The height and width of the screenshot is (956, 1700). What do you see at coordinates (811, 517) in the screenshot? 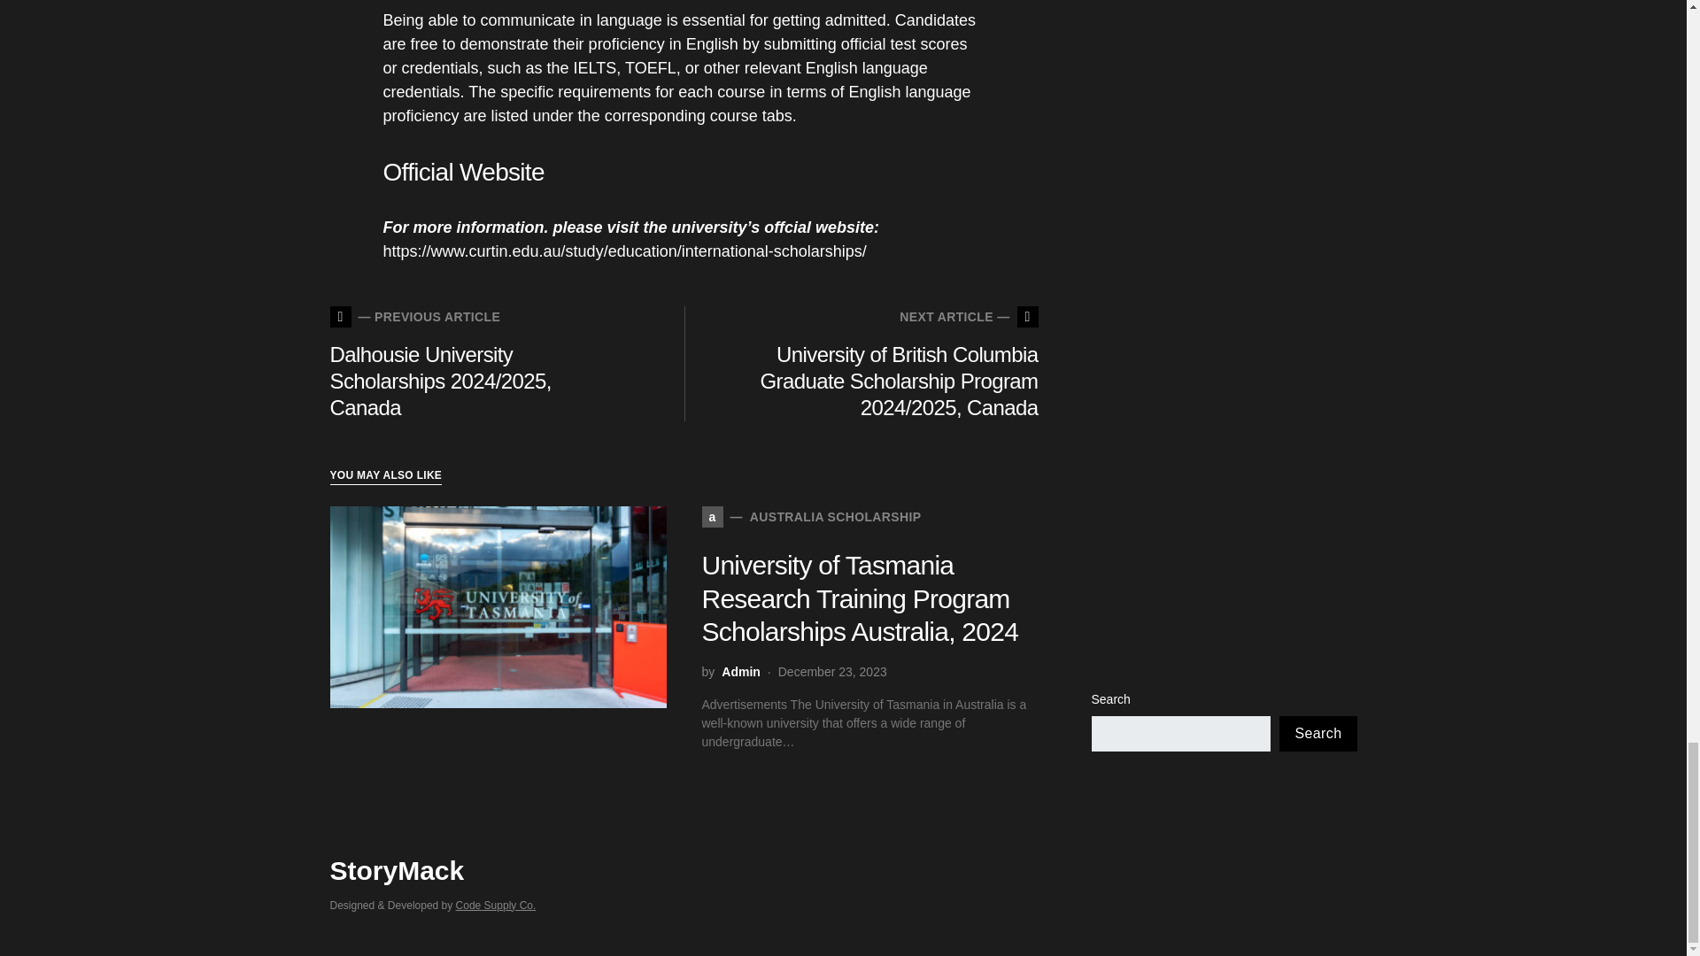
I see `View all posts by Admin` at bounding box center [811, 517].